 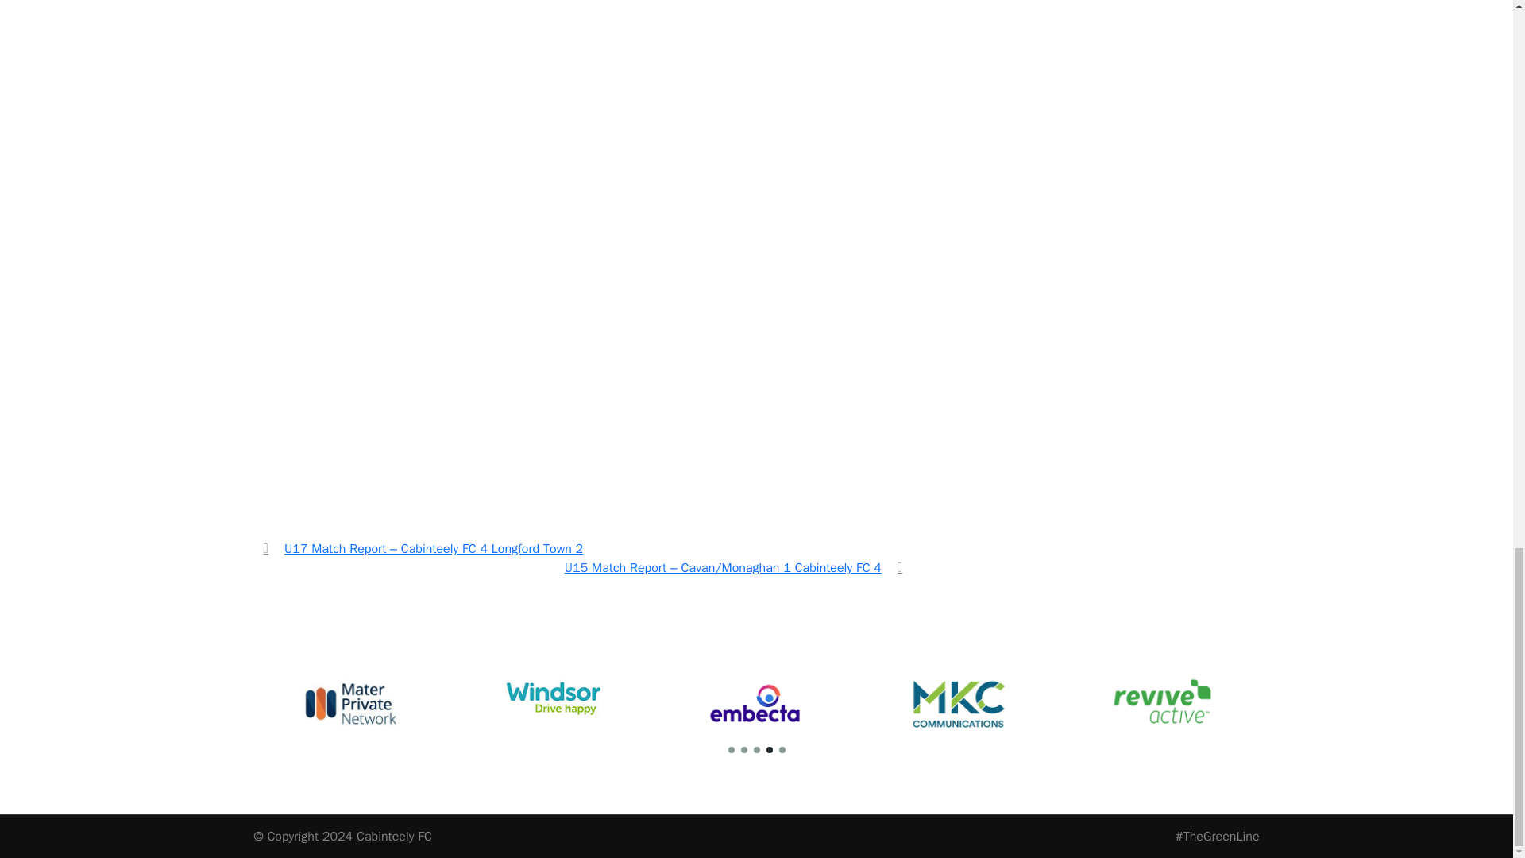 What do you see at coordinates (336, 147) in the screenshot?
I see `6036E876-8851-470D-AE18-D07993E6CD6F` at bounding box center [336, 147].